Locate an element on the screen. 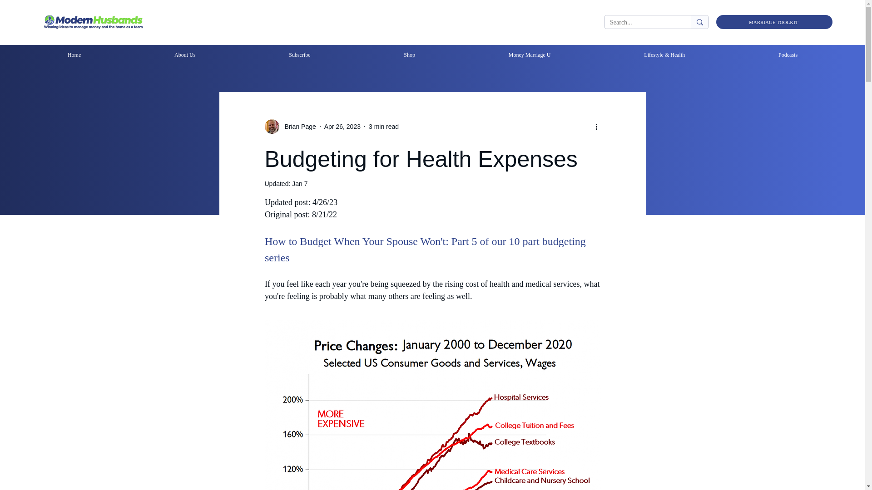 Image resolution: width=872 pixels, height=490 pixels. Home is located at coordinates (74, 55).